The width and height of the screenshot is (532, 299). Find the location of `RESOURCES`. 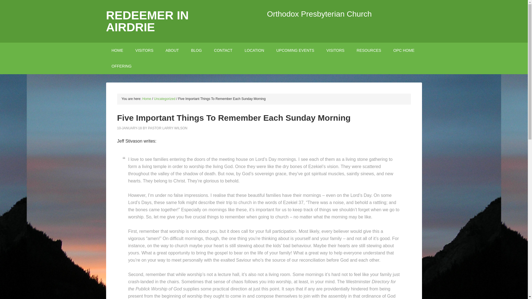

RESOURCES is located at coordinates (369, 50).